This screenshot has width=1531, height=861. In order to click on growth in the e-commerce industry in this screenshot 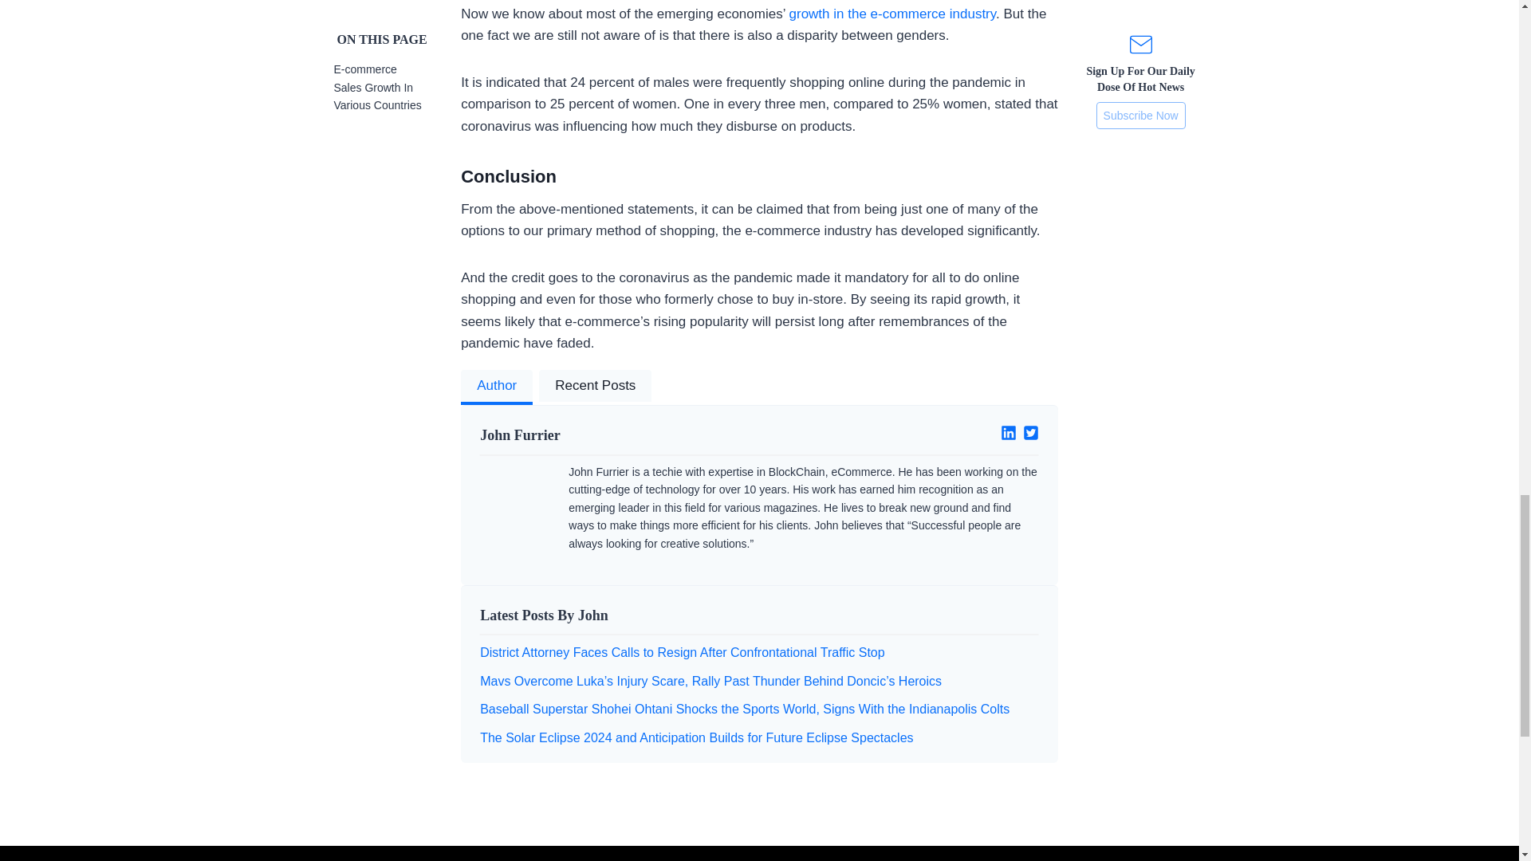, I will do `click(893, 14)`.